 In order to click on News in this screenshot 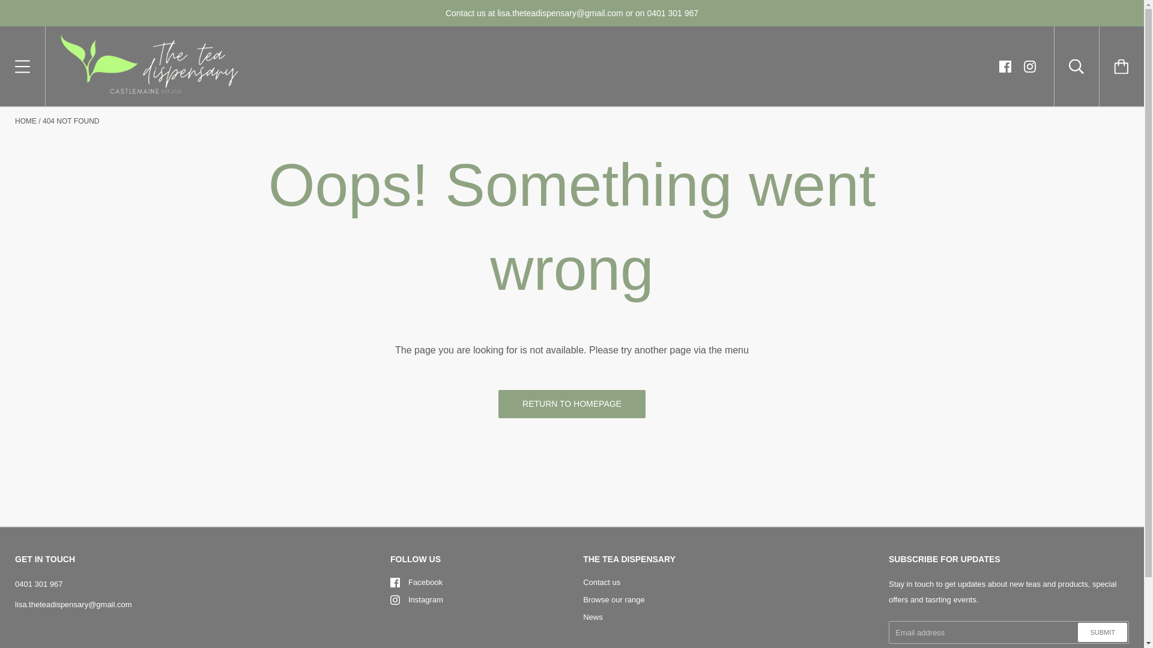, I will do `click(593, 617)`.